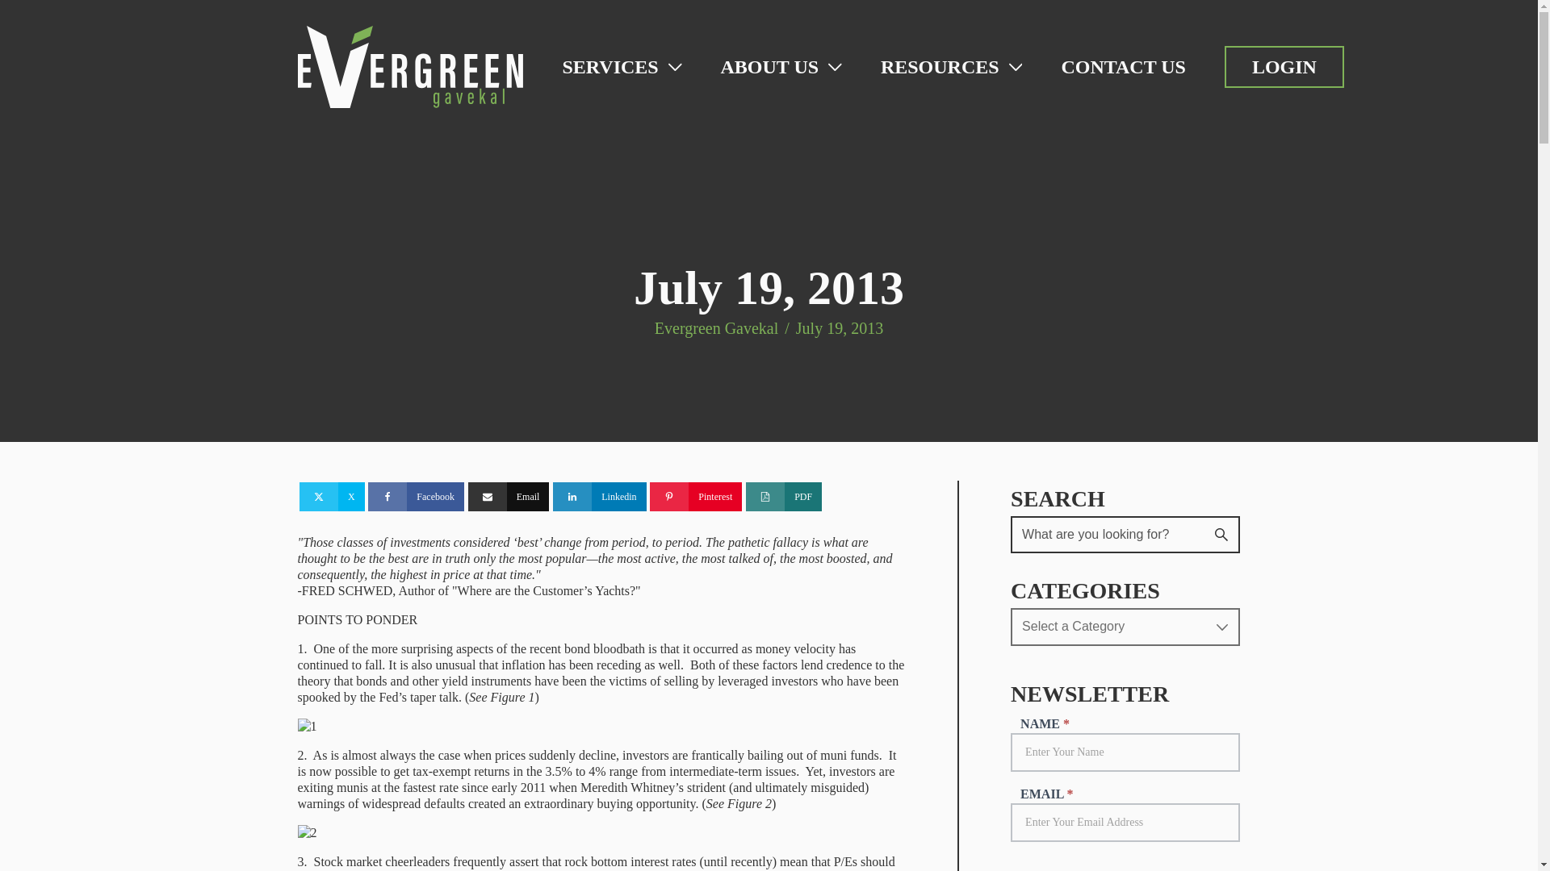 The width and height of the screenshot is (1550, 871). Describe the element at coordinates (416, 497) in the screenshot. I see `Facebook` at that location.